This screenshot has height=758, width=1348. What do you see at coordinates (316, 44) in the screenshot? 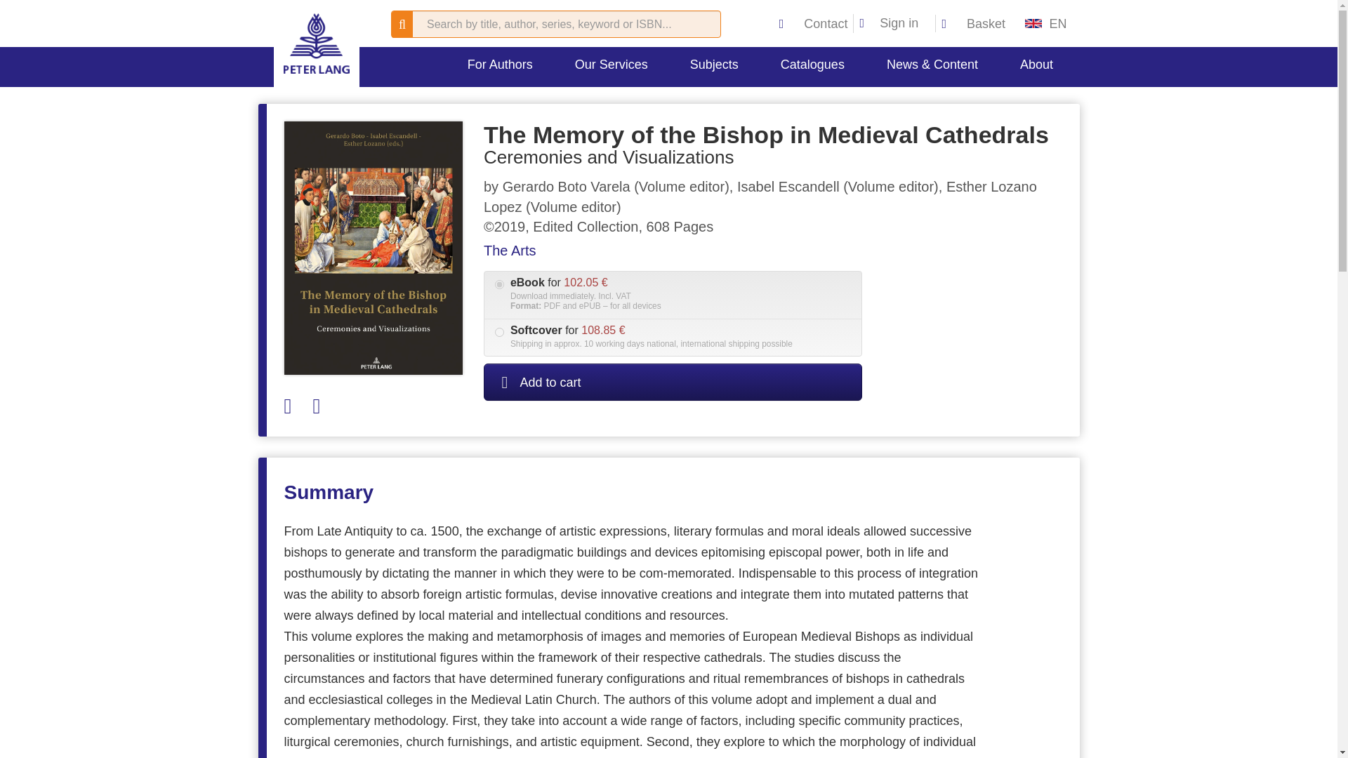
I see `peterlang` at bounding box center [316, 44].